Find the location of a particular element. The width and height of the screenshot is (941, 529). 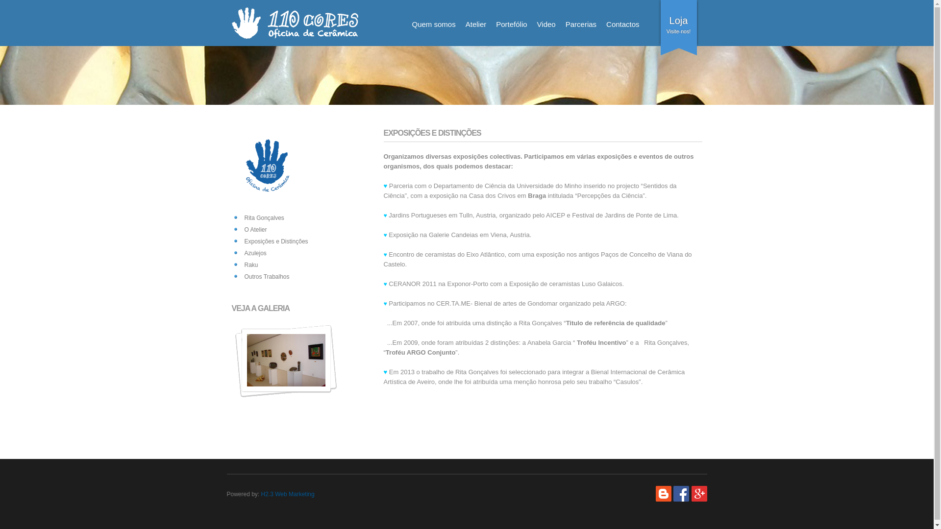

Contactos is located at coordinates (623, 27).